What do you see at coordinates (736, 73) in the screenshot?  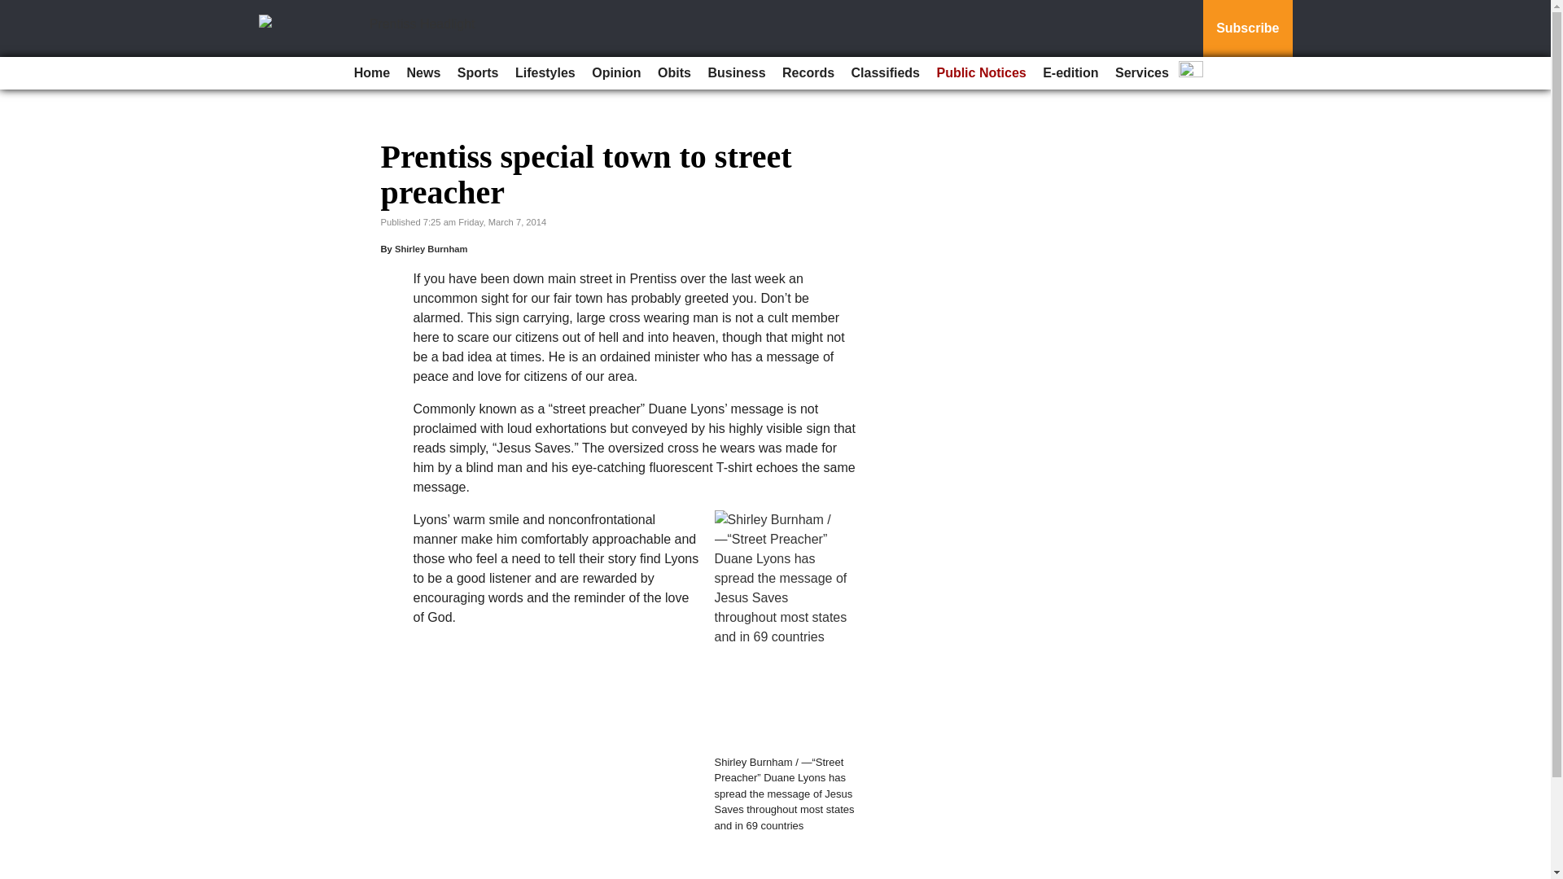 I see `Business` at bounding box center [736, 73].